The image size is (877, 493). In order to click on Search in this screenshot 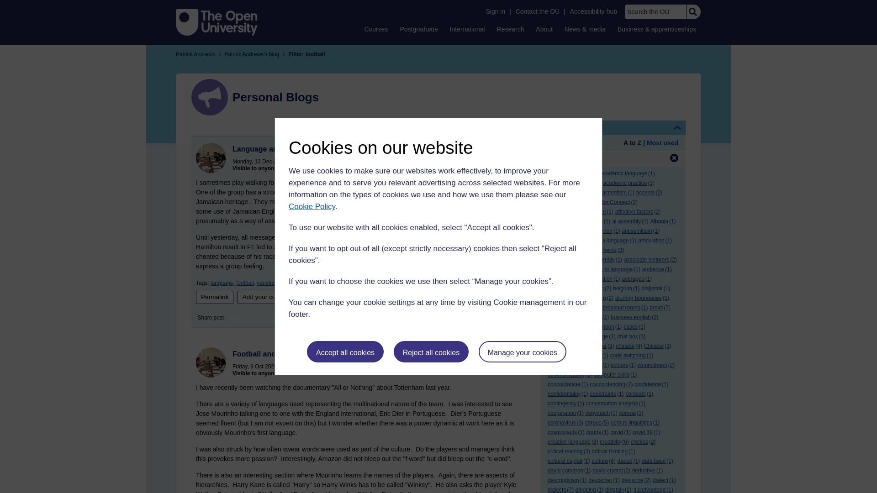, I will do `click(692, 12)`.